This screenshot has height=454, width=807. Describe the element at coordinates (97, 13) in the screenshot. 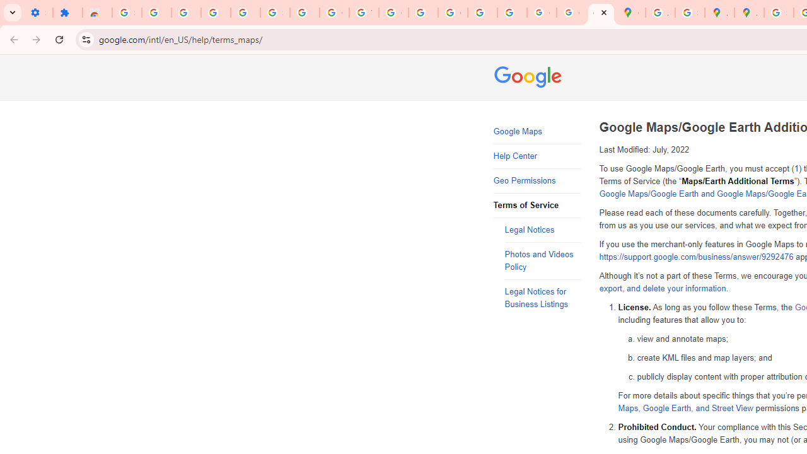

I see `Reviews: Helix Fruit Jump Arcade Game` at that location.